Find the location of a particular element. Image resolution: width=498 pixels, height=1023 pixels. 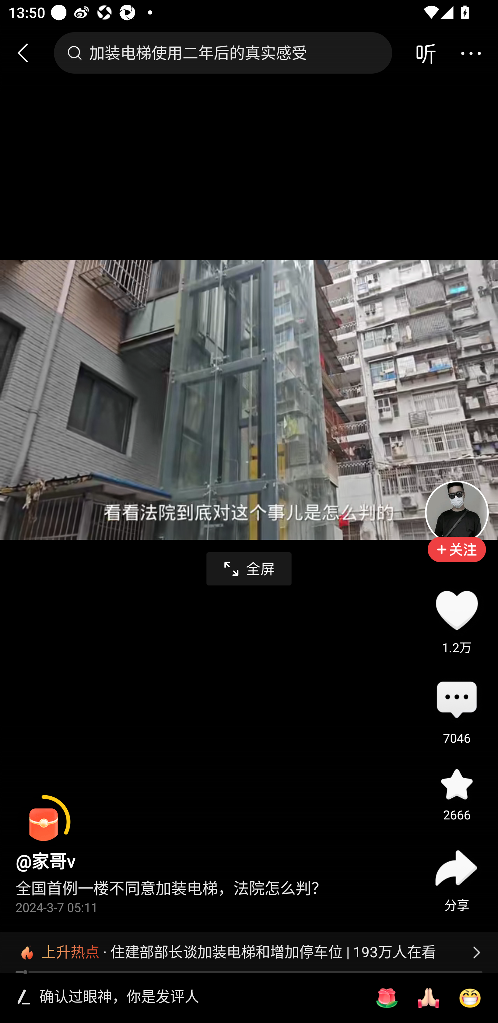

上升热点  · 住建部部长谈加装电梯和增加停车位  | 193万人在看 is located at coordinates (249, 952).